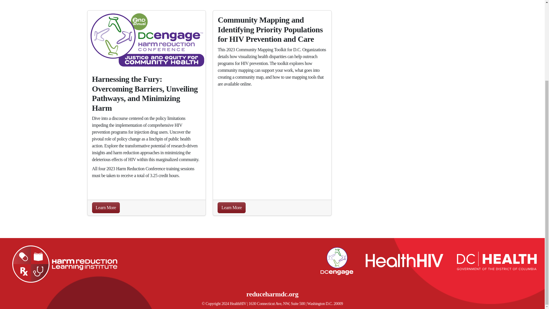 This screenshot has width=549, height=309. Describe the element at coordinates (231, 208) in the screenshot. I see `Learn More` at that location.